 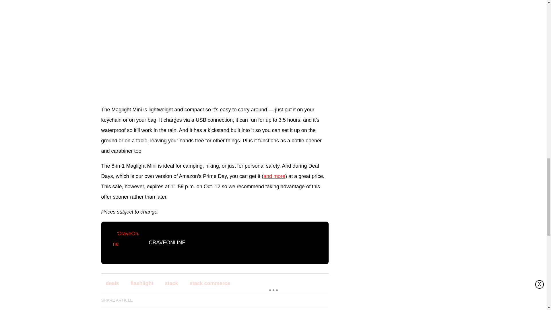 What do you see at coordinates (210, 283) in the screenshot?
I see `stack commerce` at bounding box center [210, 283].